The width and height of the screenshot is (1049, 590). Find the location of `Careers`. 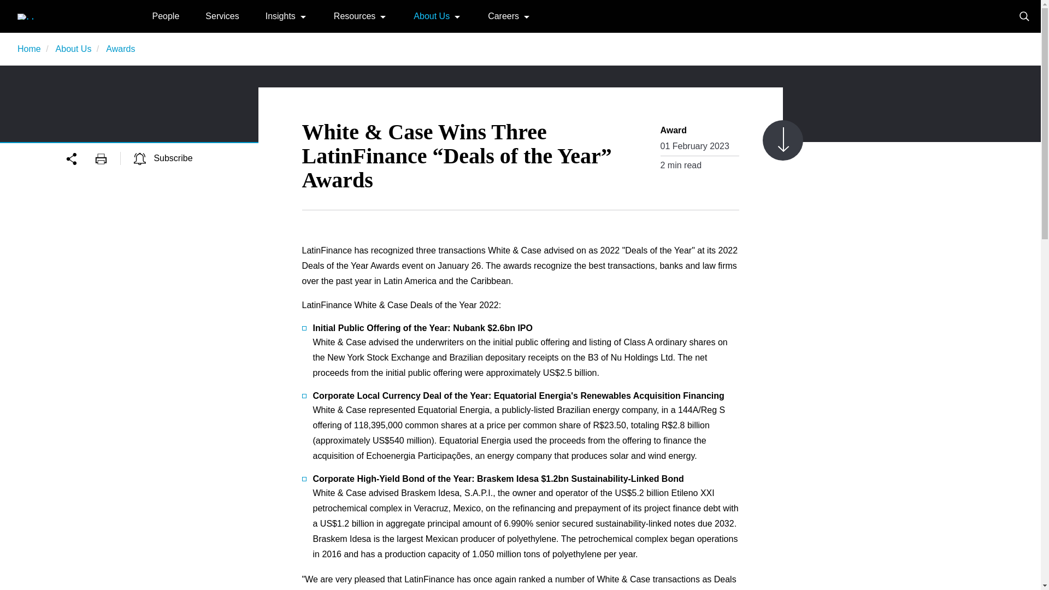

Careers is located at coordinates (503, 15).